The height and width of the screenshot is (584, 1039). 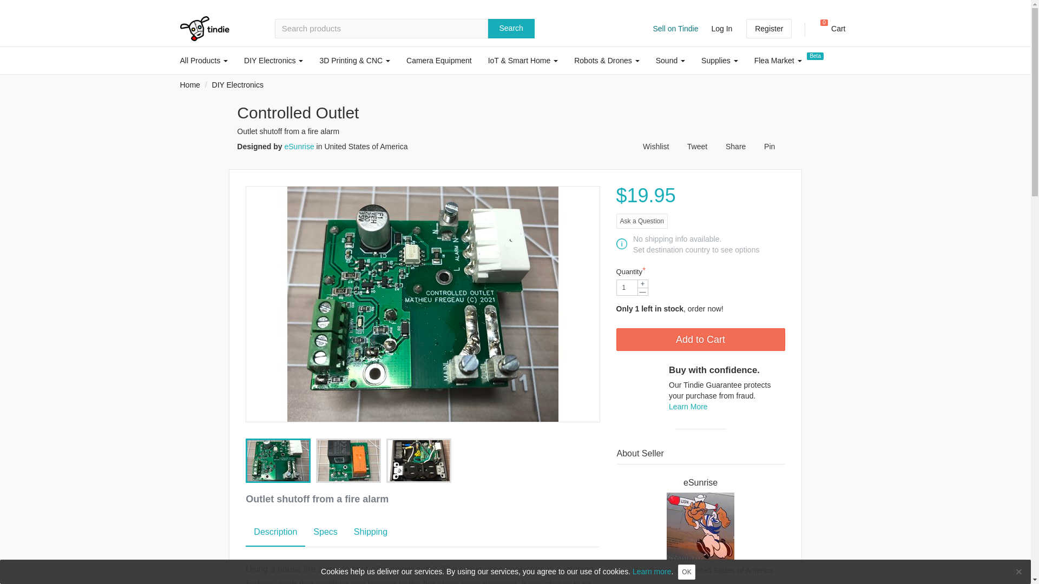 What do you see at coordinates (511, 28) in the screenshot?
I see `Search` at bounding box center [511, 28].